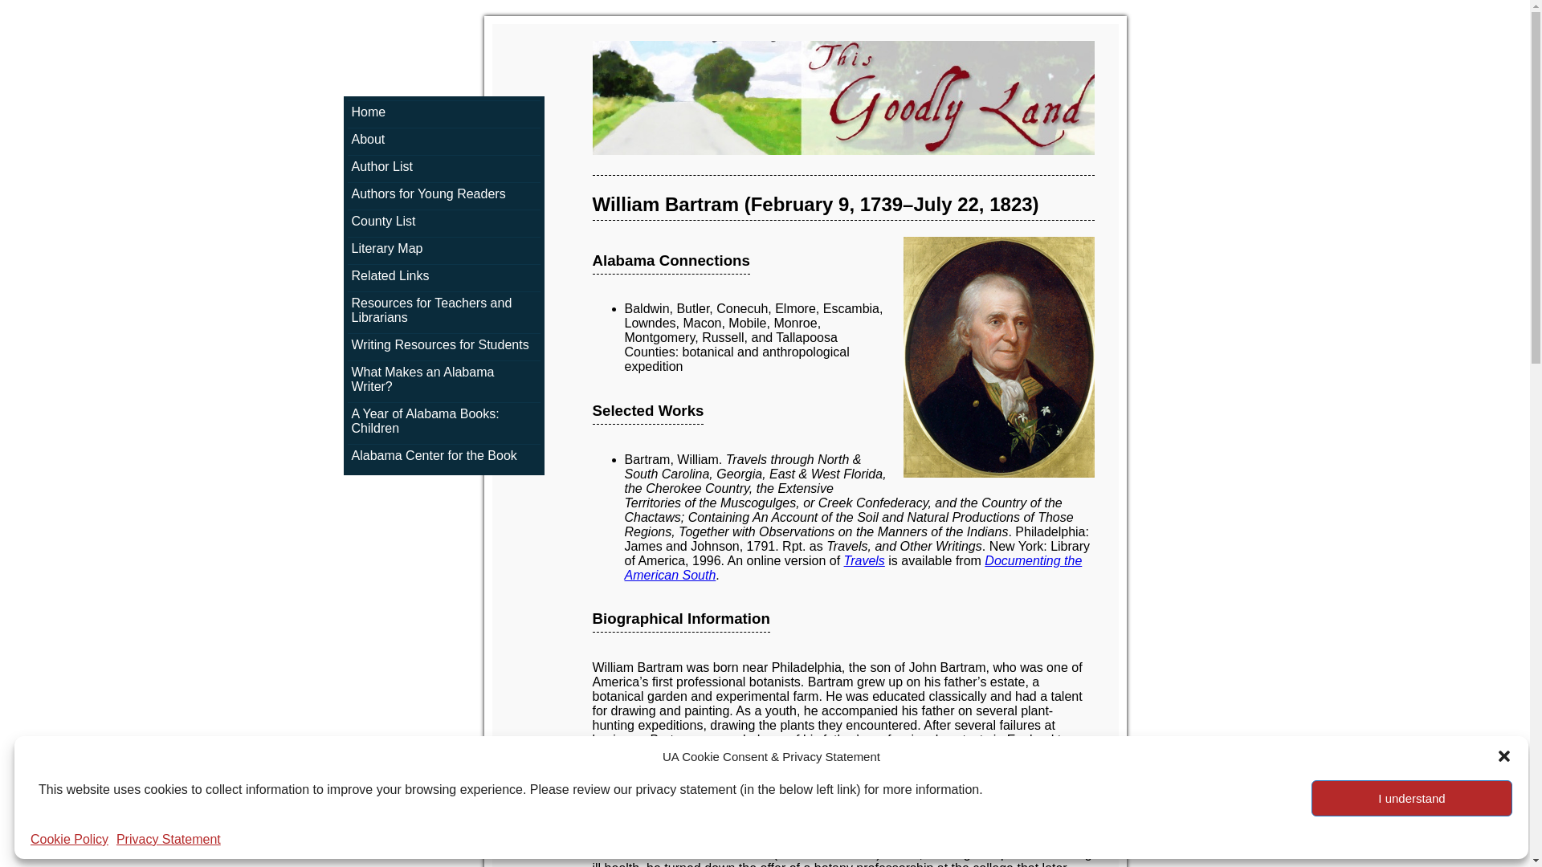 The image size is (1542, 867). Describe the element at coordinates (1412, 798) in the screenshot. I see `I understand` at that location.